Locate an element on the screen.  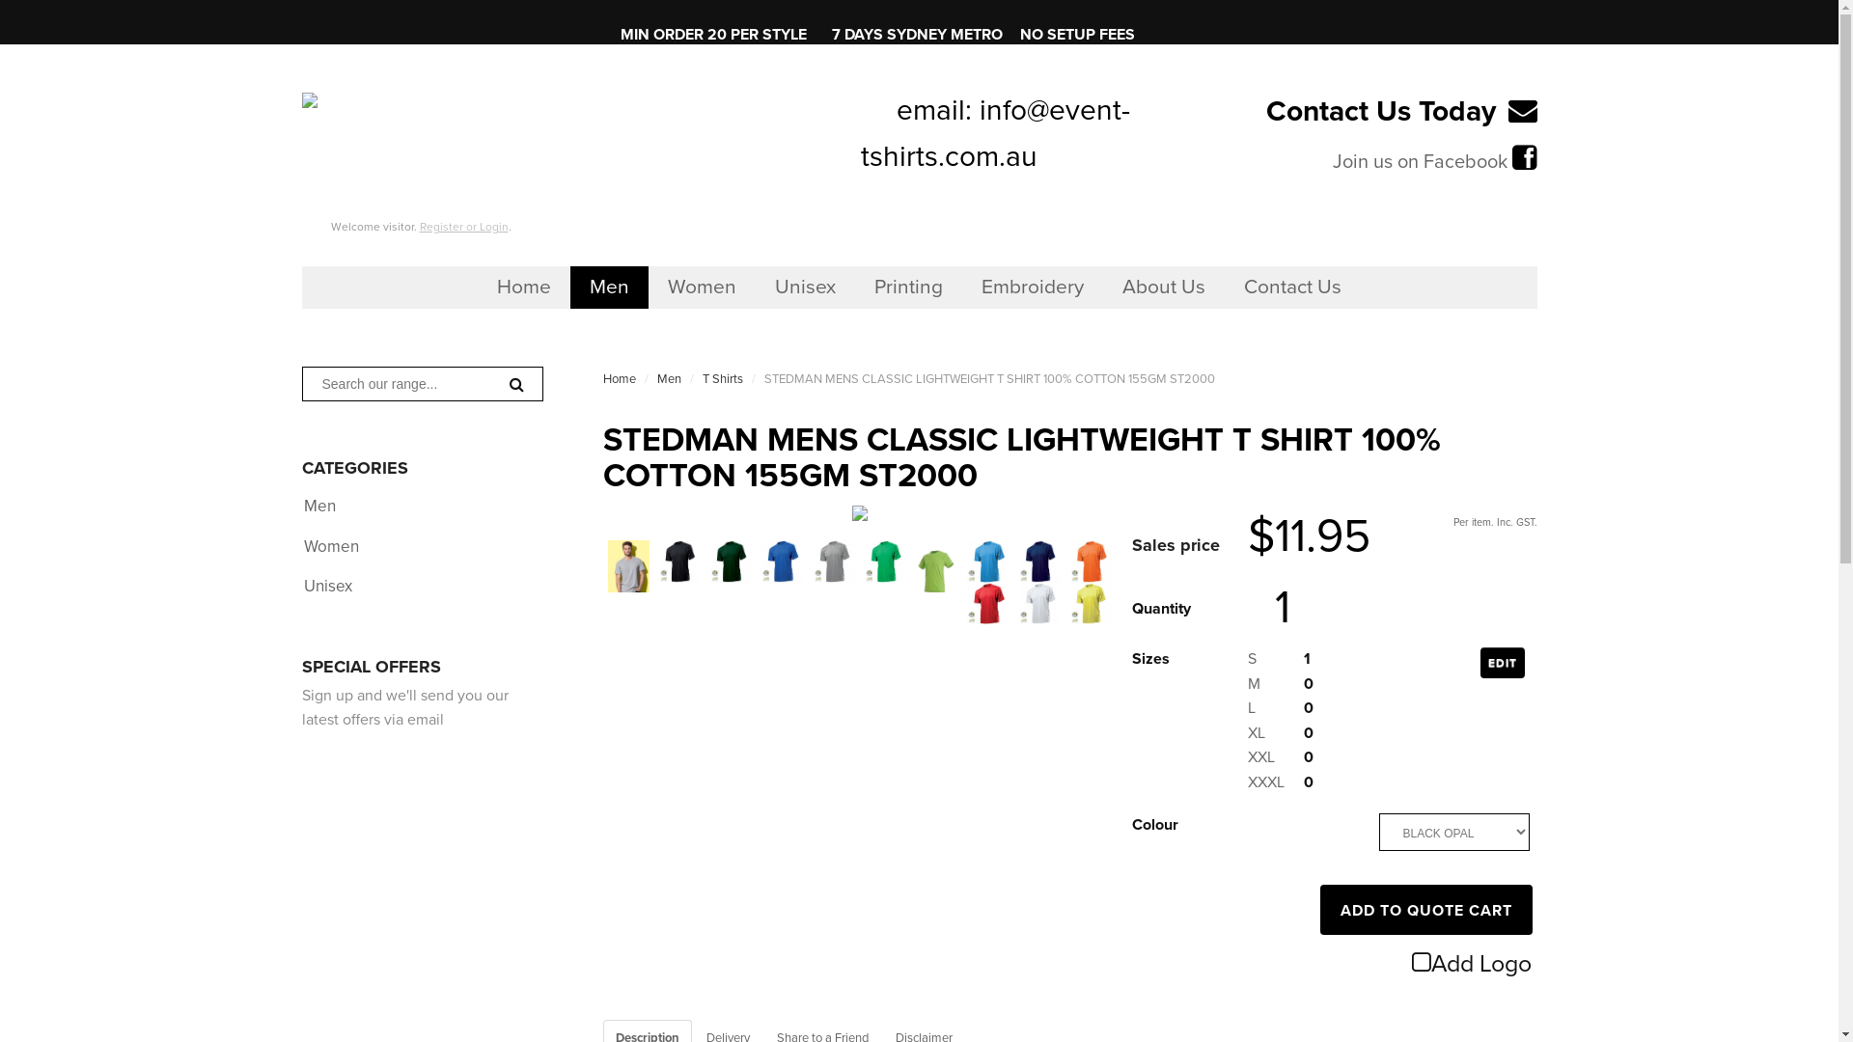
  is located at coordinates (860, 513).